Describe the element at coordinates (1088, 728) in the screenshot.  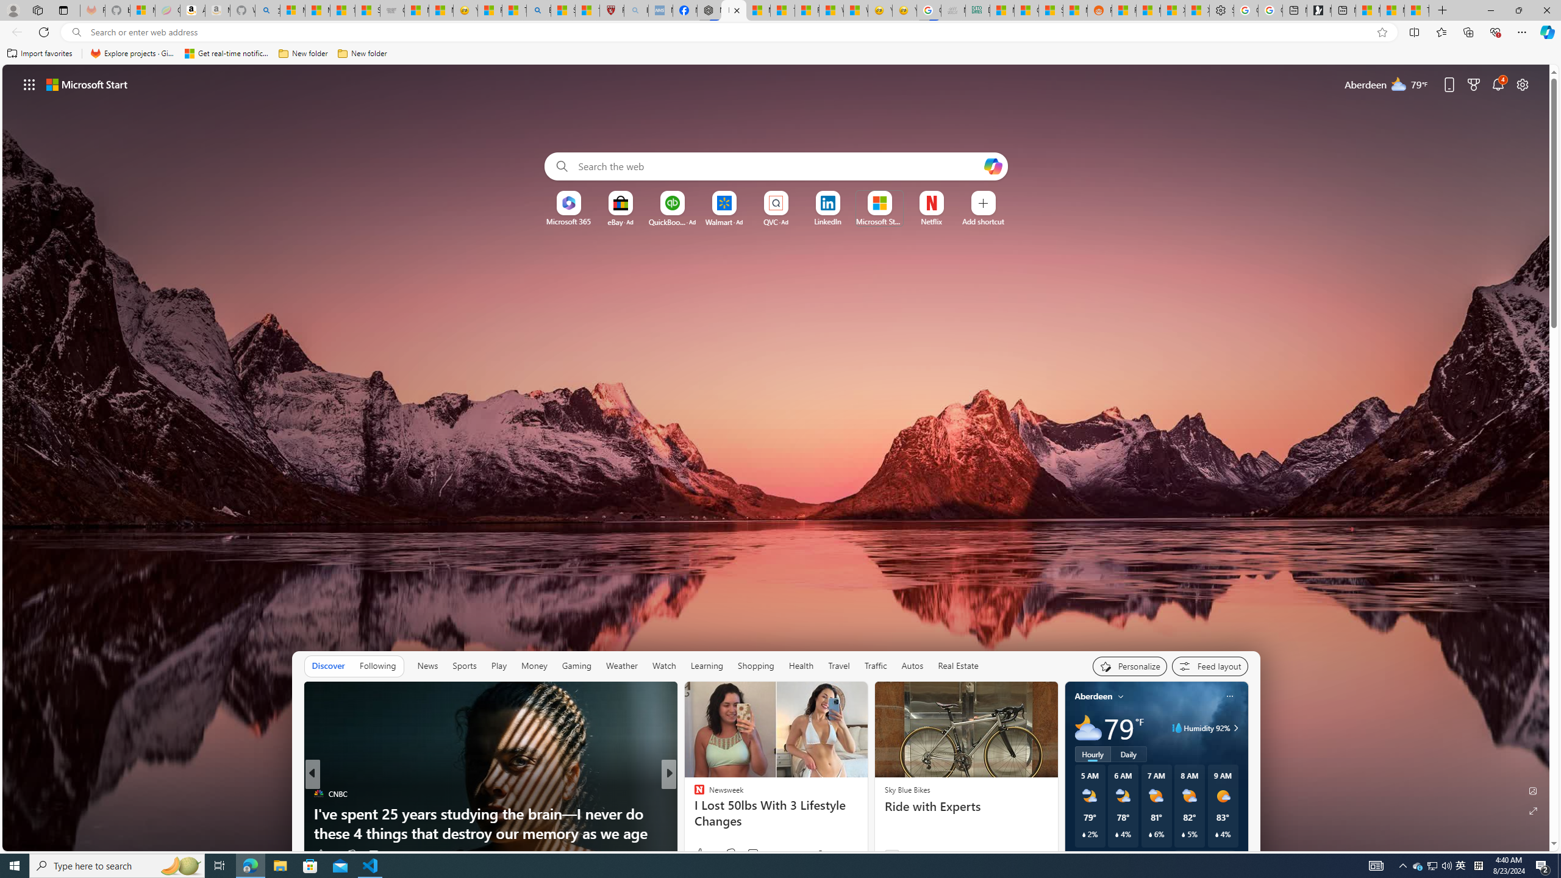
I see `Mostly cloudy` at that location.